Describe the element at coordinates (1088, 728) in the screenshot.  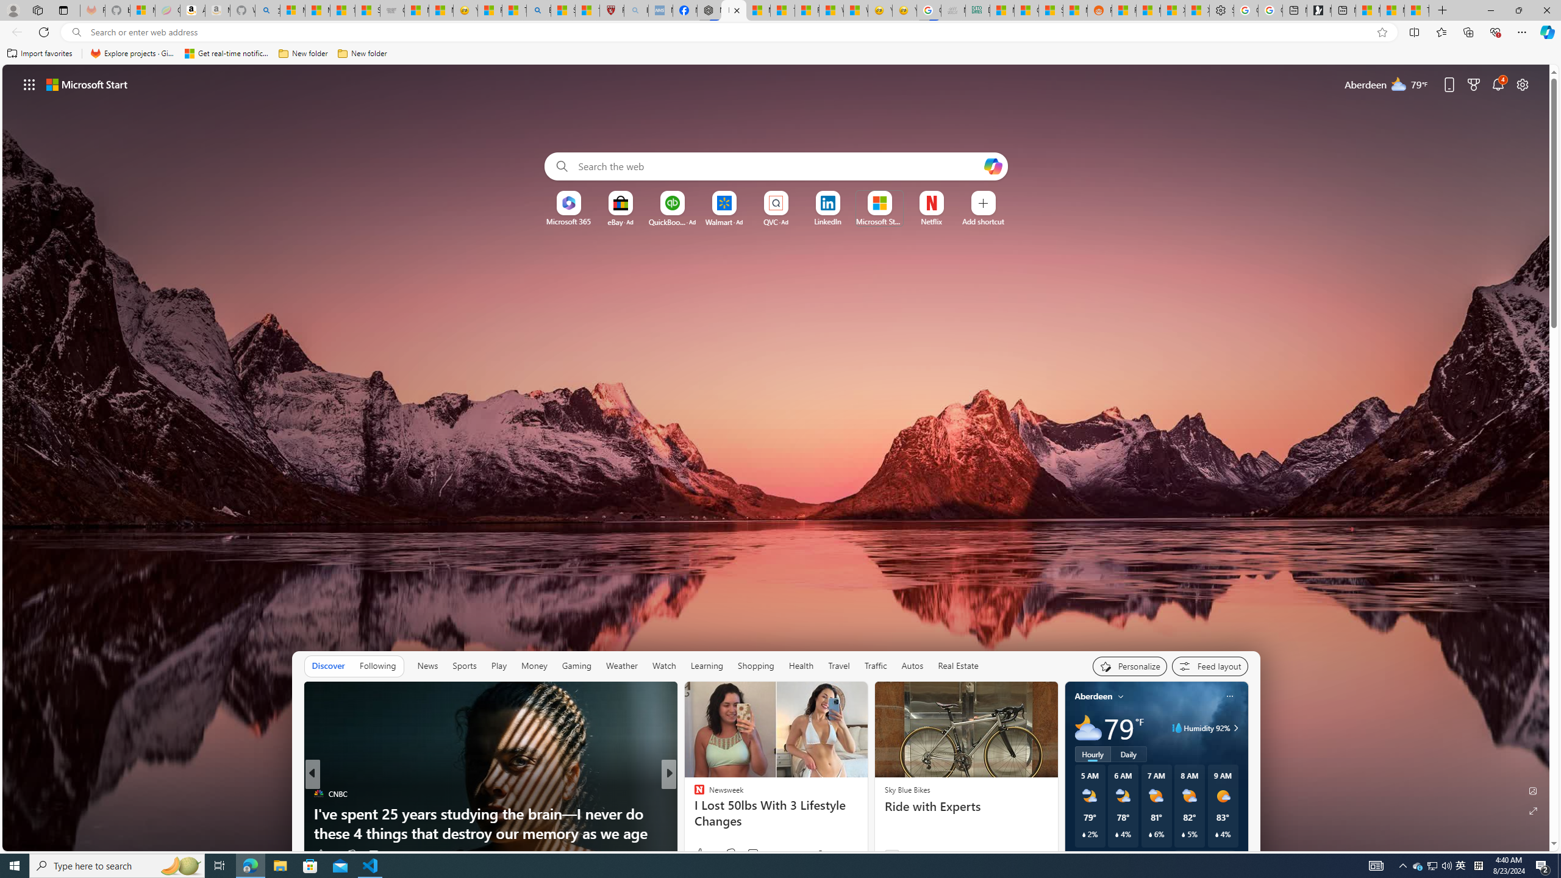
I see `Mostly cloudy` at that location.